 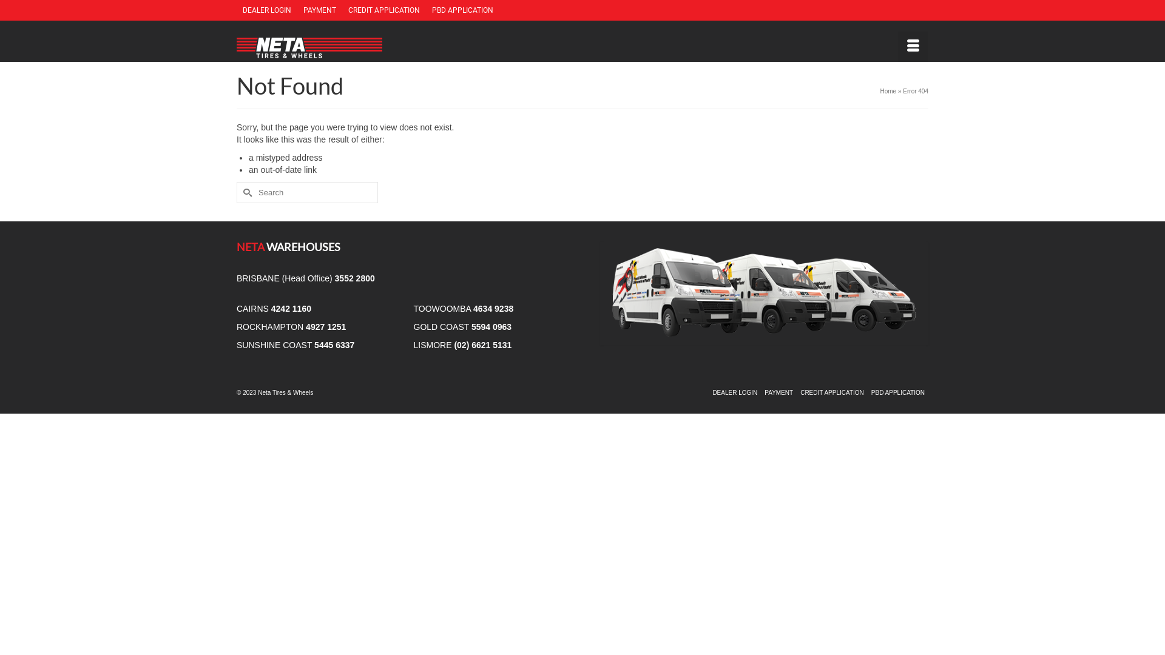 What do you see at coordinates (913, 47) in the screenshot?
I see `Menu` at bounding box center [913, 47].